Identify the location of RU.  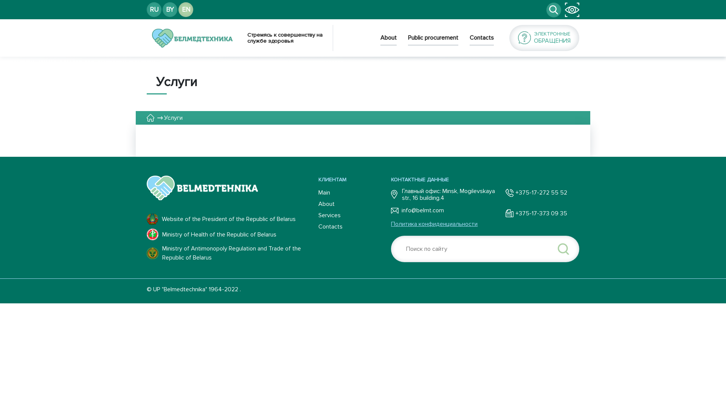
(154, 10).